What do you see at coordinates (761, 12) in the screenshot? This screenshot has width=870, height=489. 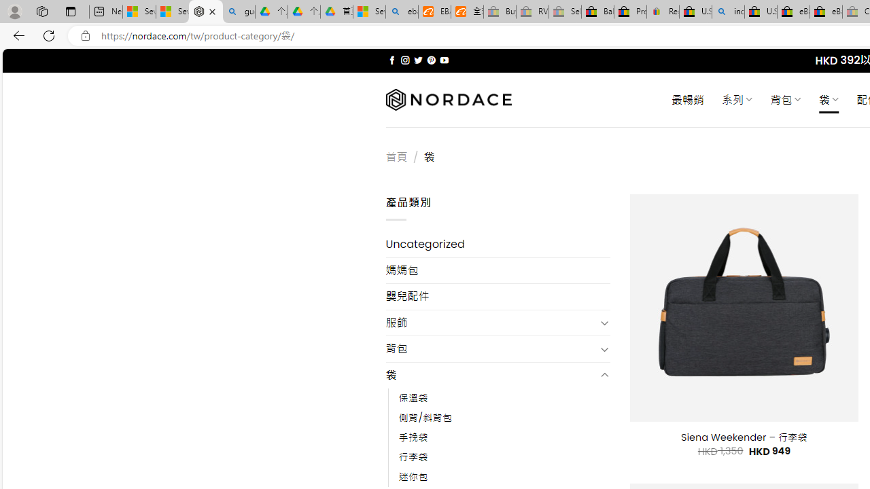 I see `U.S. State Privacy Disclosures - eBay Inc.` at bounding box center [761, 12].